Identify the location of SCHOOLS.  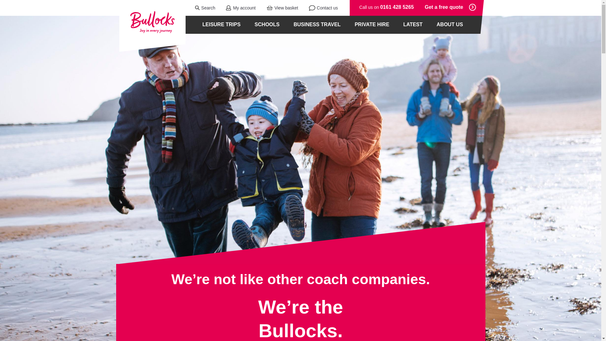
(267, 25).